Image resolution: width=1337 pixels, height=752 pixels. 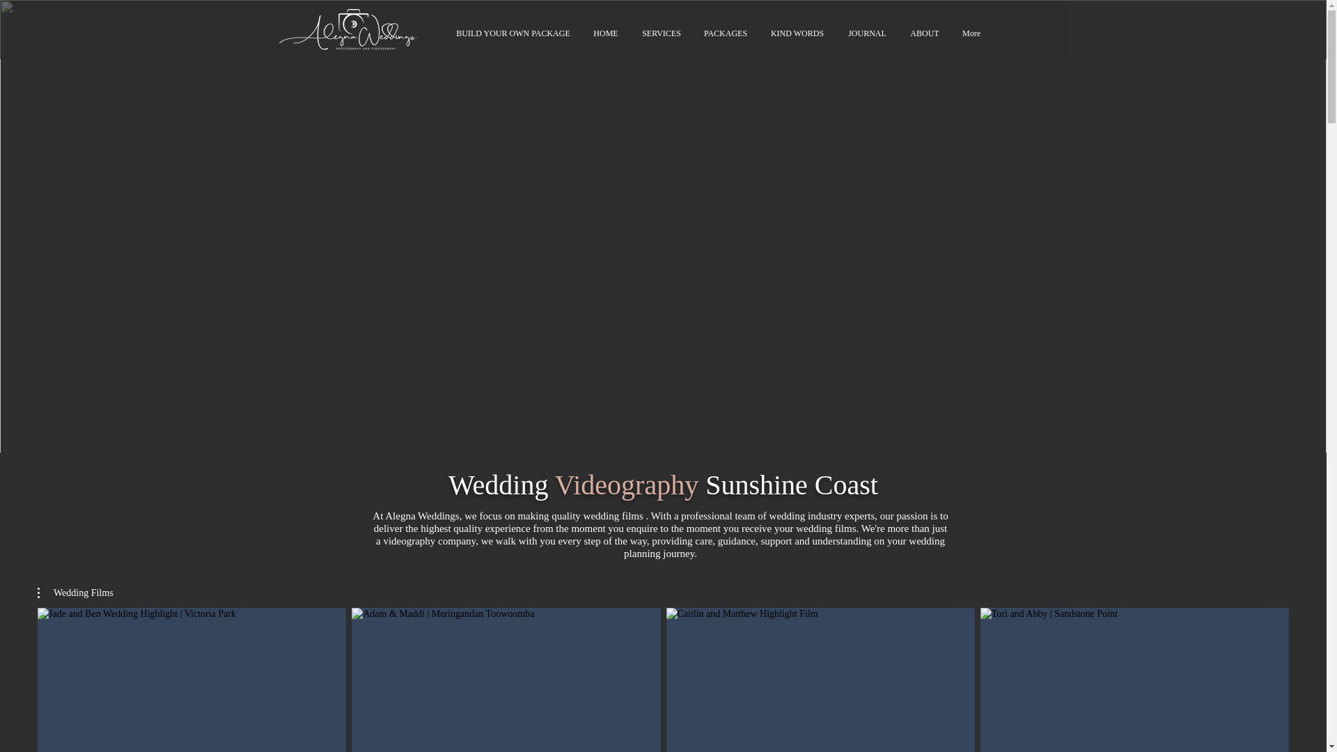 What do you see at coordinates (867, 33) in the screenshot?
I see `JOURNAL` at bounding box center [867, 33].